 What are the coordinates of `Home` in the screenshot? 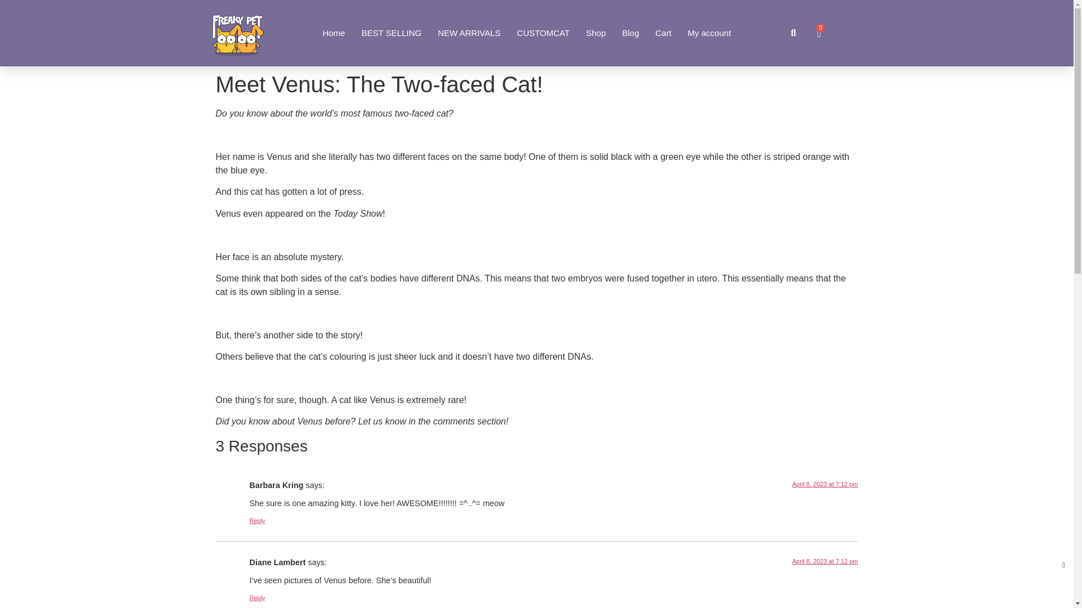 It's located at (334, 33).